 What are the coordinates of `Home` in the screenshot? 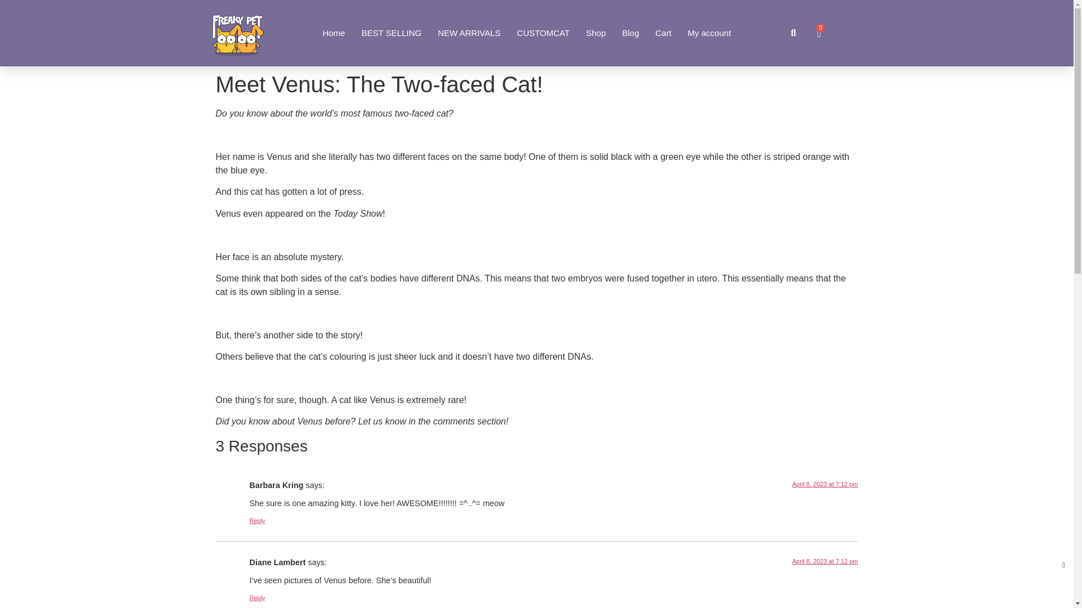 It's located at (334, 33).